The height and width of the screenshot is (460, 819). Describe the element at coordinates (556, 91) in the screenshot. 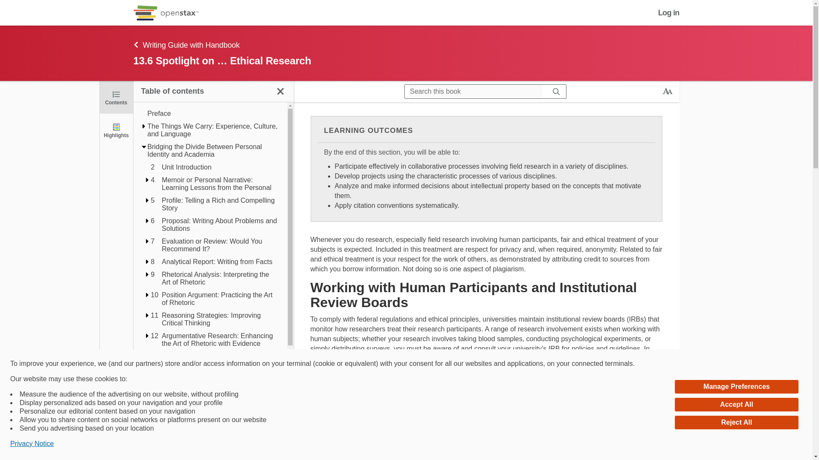

I see `Search` at that location.